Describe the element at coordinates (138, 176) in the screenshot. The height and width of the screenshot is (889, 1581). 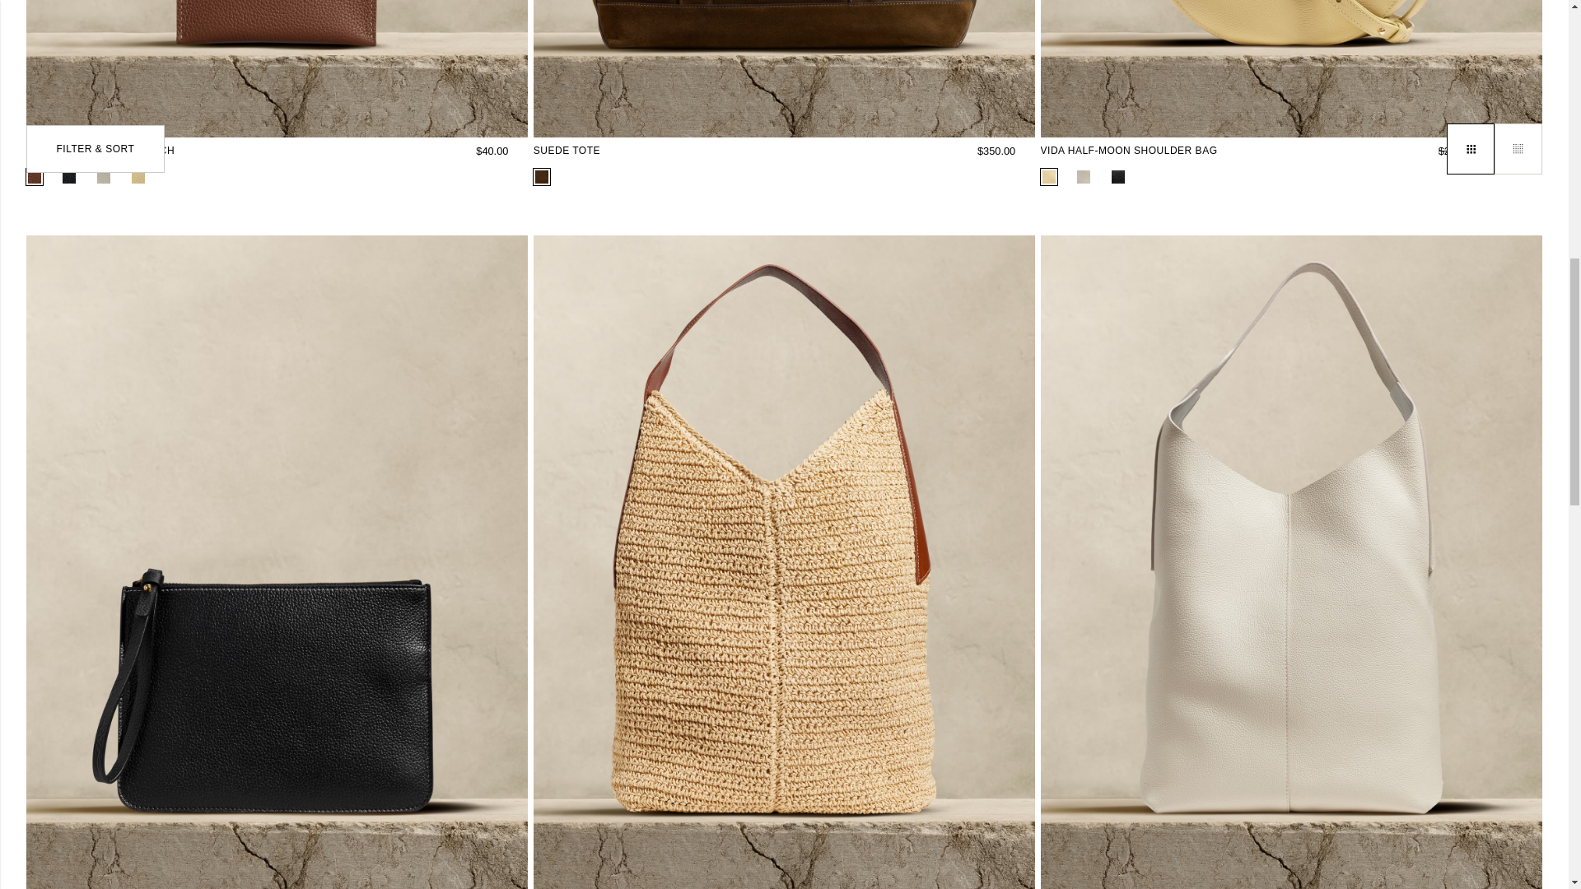
I see `yellow` at that location.